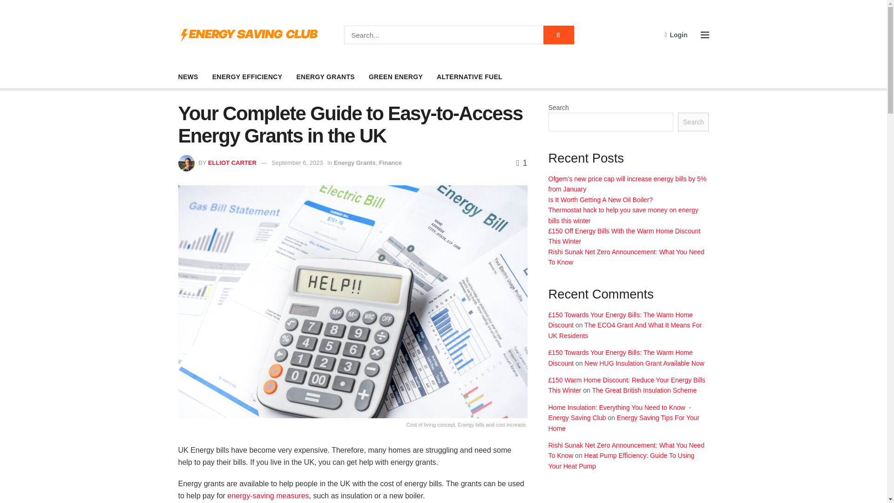 Image resolution: width=894 pixels, height=503 pixels. I want to click on September 6, 2023, so click(297, 163).